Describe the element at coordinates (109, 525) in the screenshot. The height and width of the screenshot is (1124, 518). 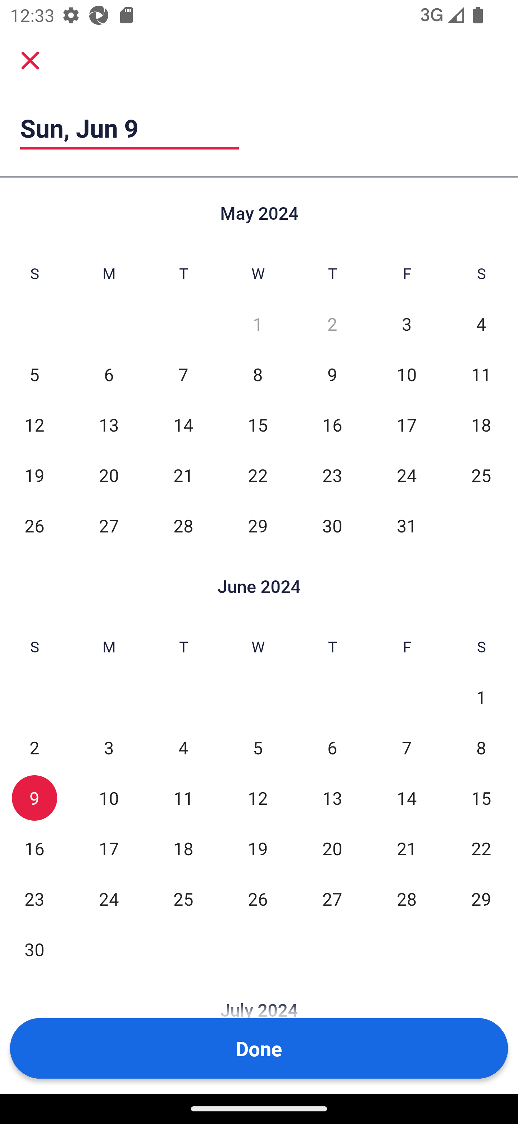
I see `27 Mon, May 27, Not Selected` at that location.